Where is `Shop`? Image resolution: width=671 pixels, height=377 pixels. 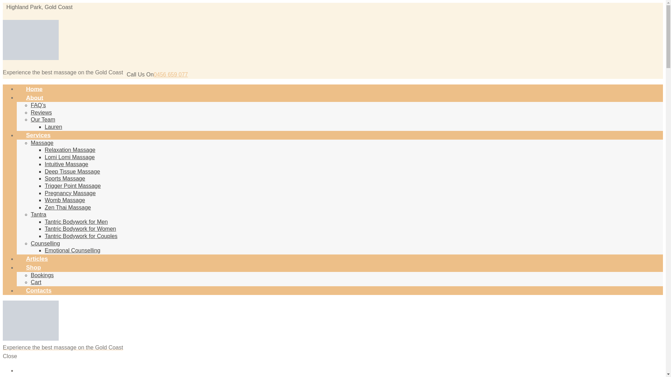 Shop is located at coordinates (34, 268).